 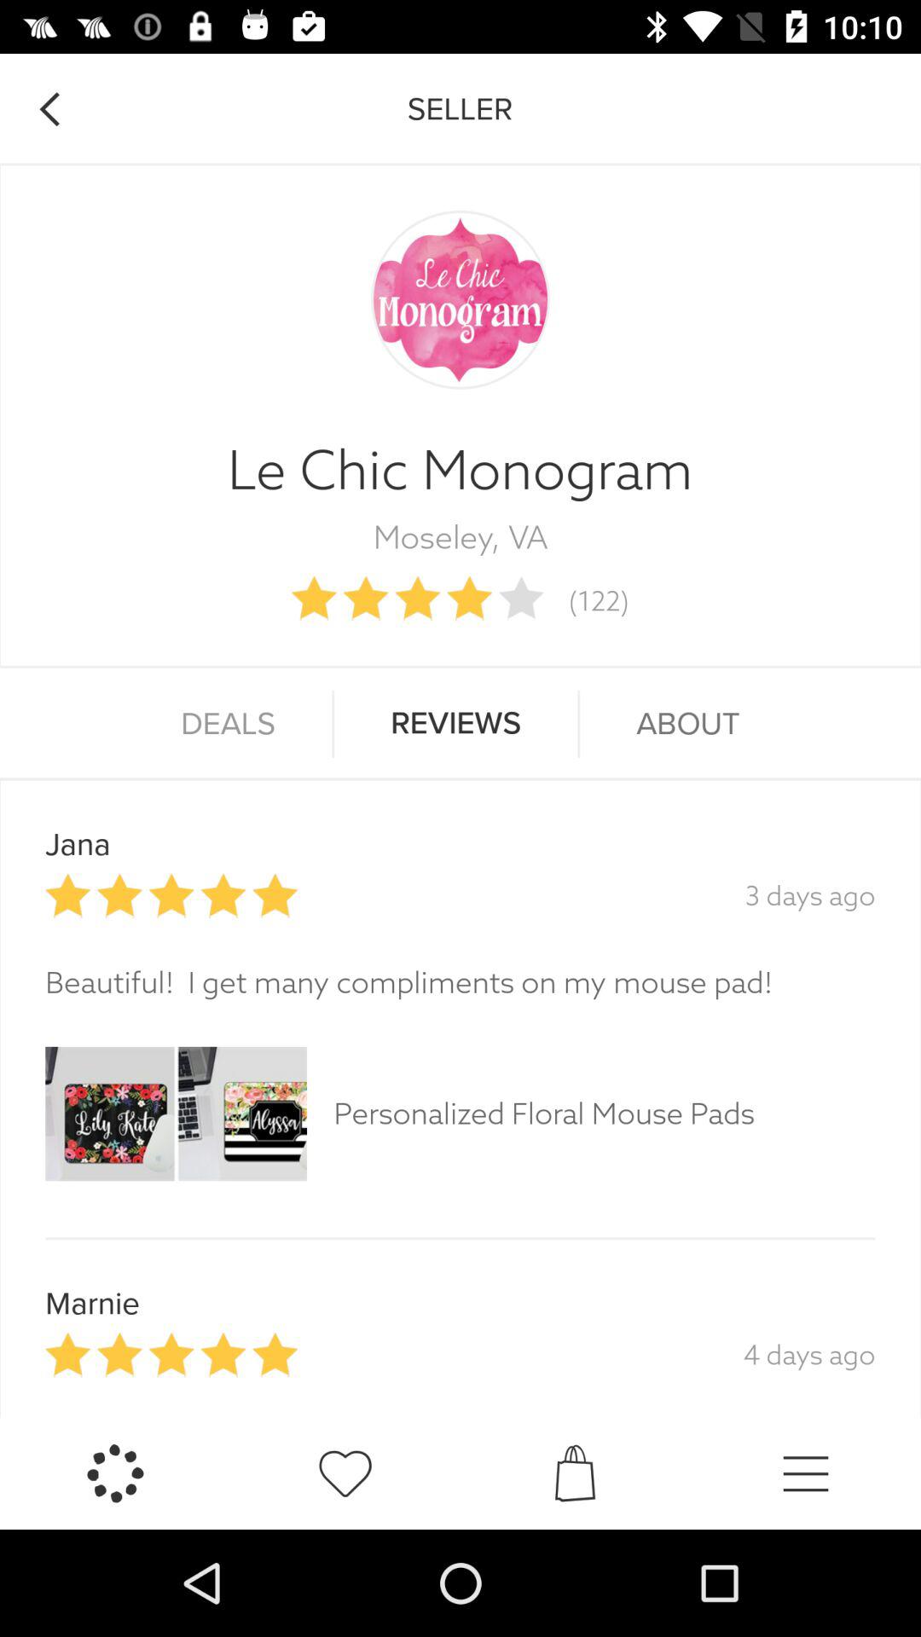 What do you see at coordinates (687, 724) in the screenshot?
I see `scroll until about` at bounding box center [687, 724].